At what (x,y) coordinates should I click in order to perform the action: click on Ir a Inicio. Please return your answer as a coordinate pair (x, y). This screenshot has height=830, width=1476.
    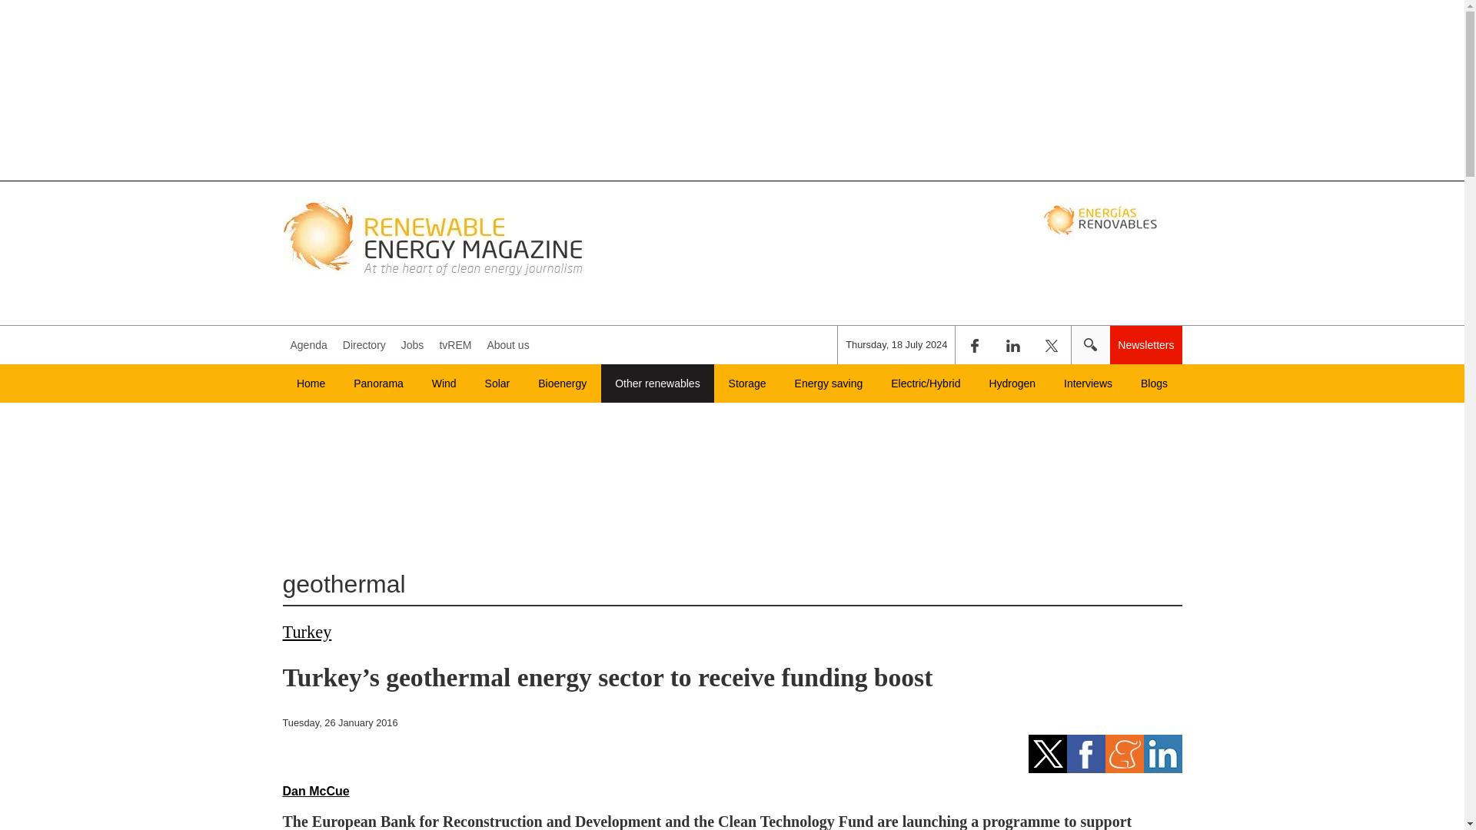
    Looking at the image, I should click on (435, 237).